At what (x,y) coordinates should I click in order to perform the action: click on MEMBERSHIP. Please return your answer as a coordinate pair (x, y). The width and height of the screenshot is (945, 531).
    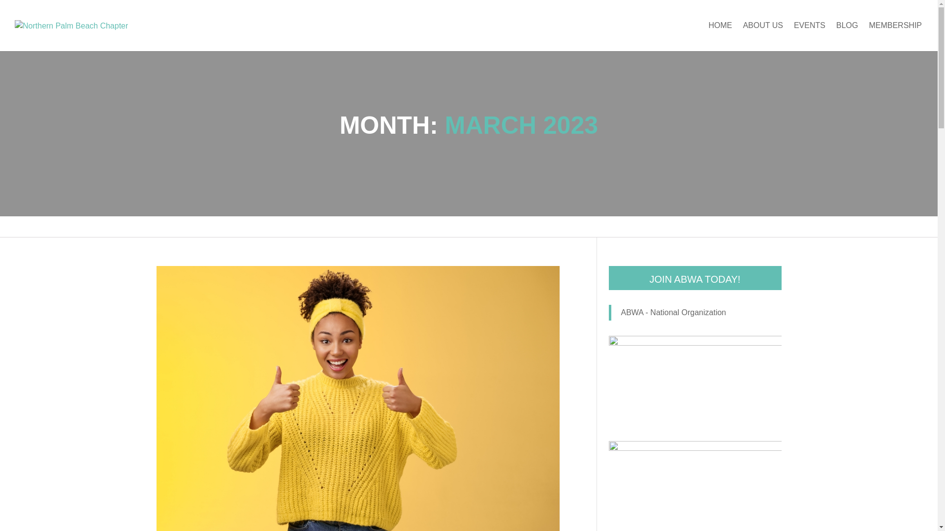
    Looking at the image, I should click on (895, 36).